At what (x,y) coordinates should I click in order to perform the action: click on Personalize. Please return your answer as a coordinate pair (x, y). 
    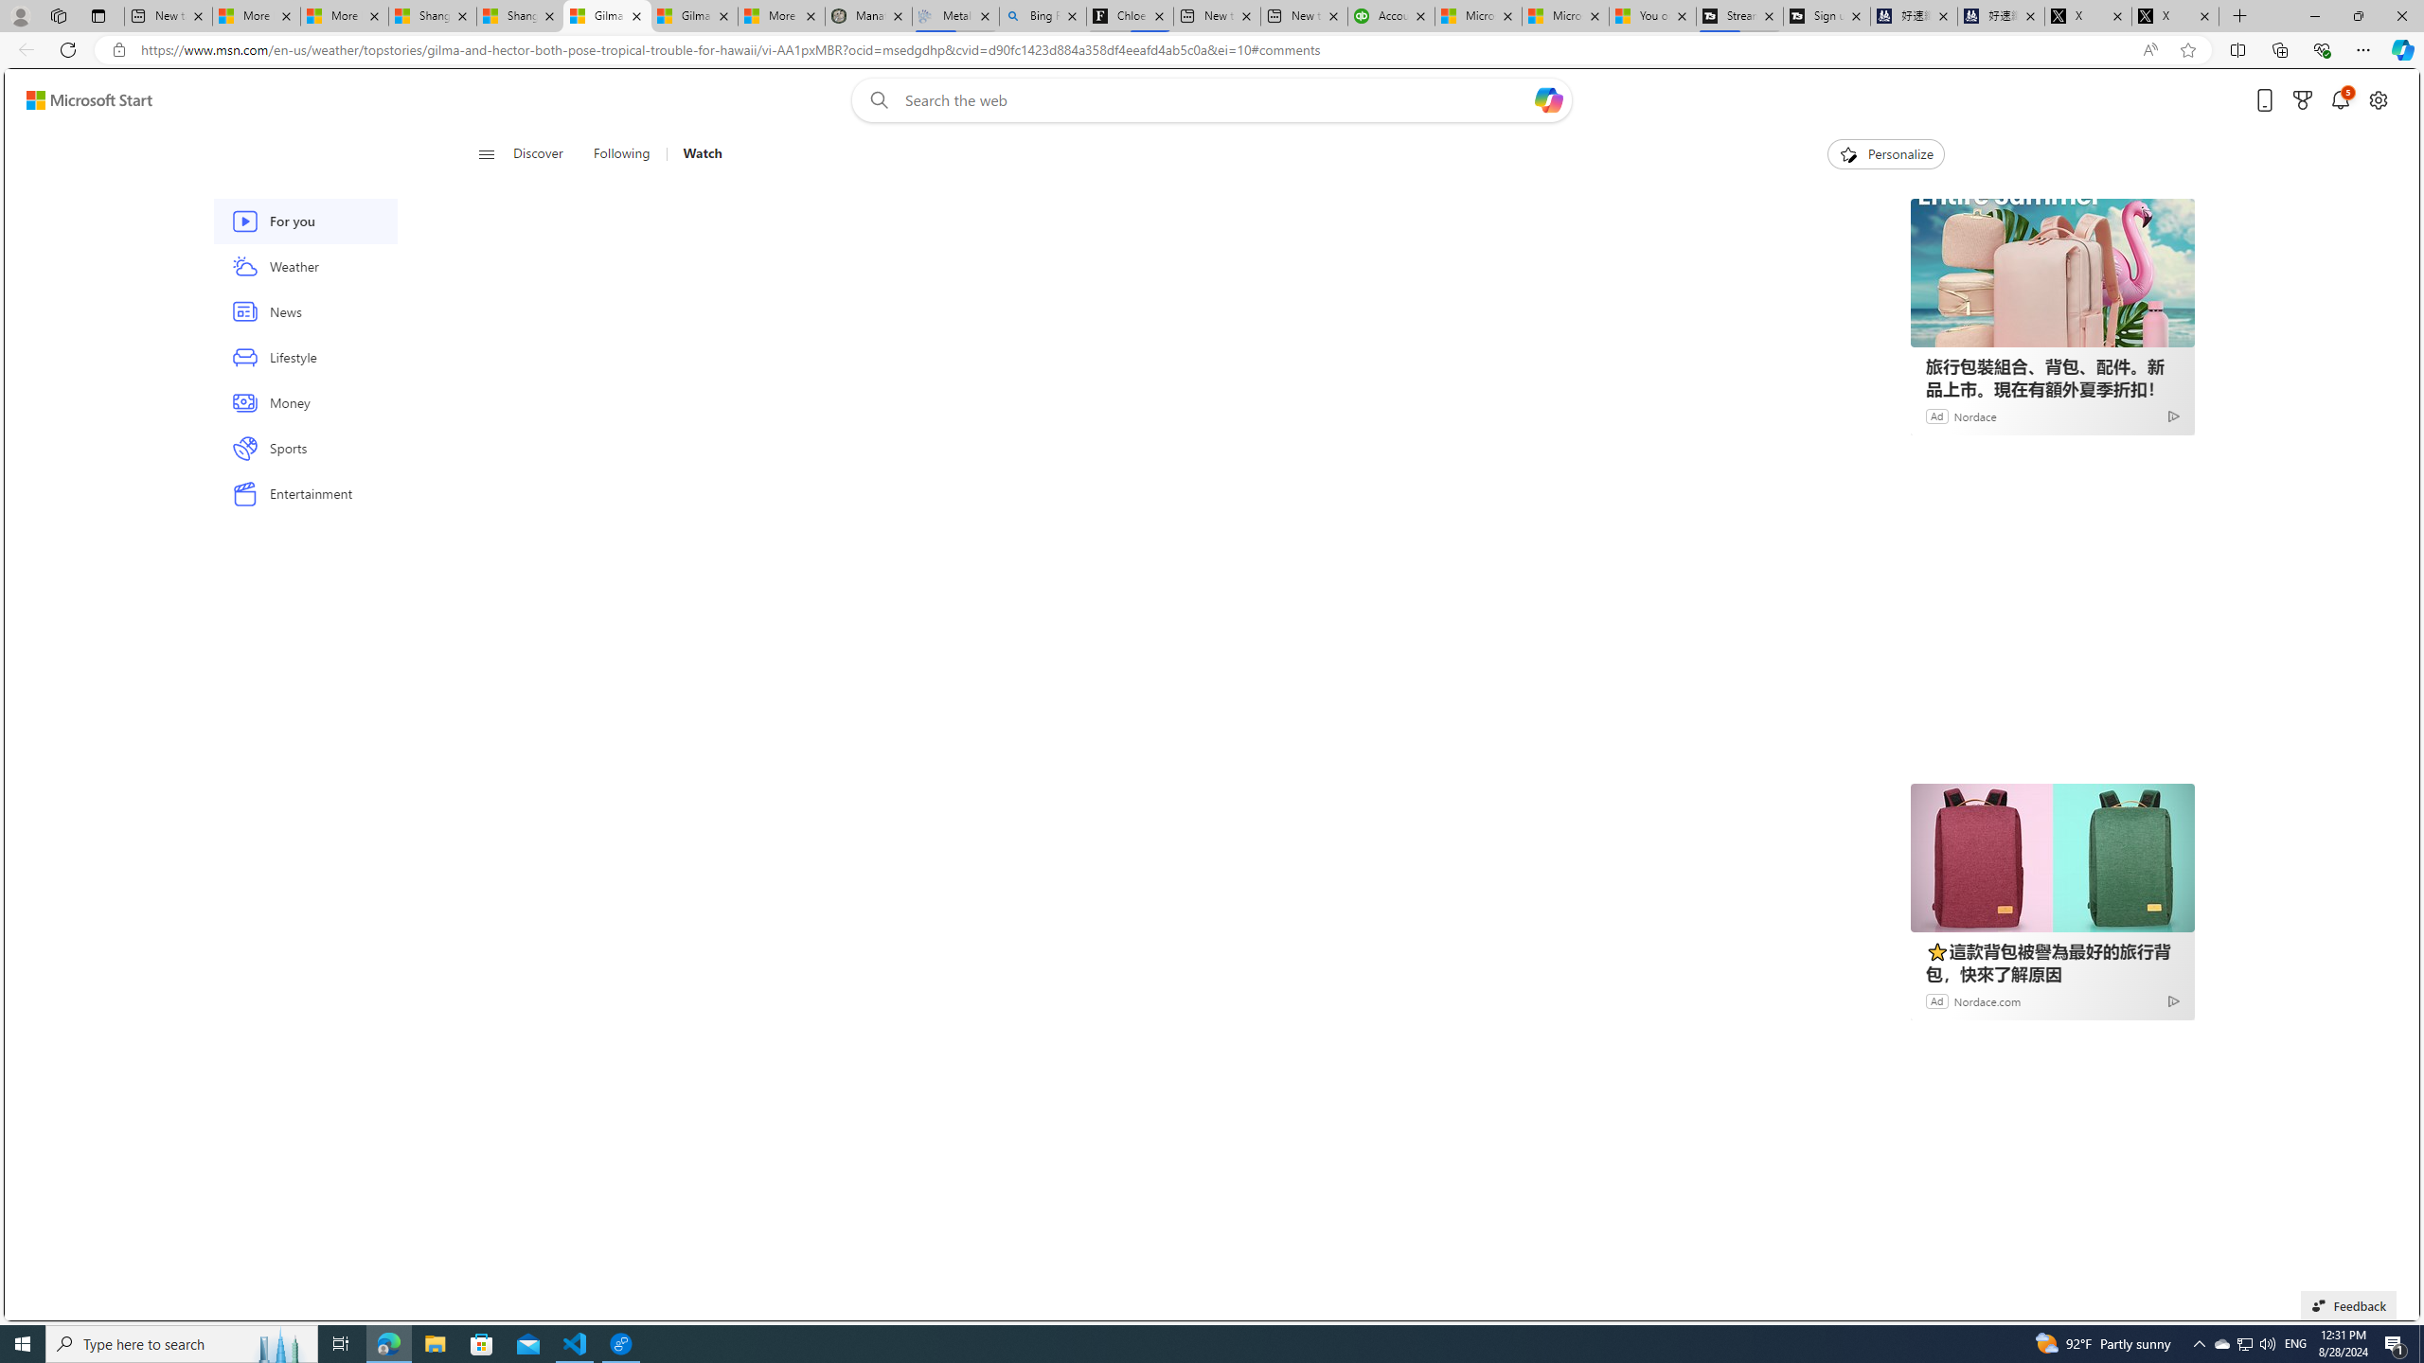
    Looking at the image, I should click on (1886, 154).